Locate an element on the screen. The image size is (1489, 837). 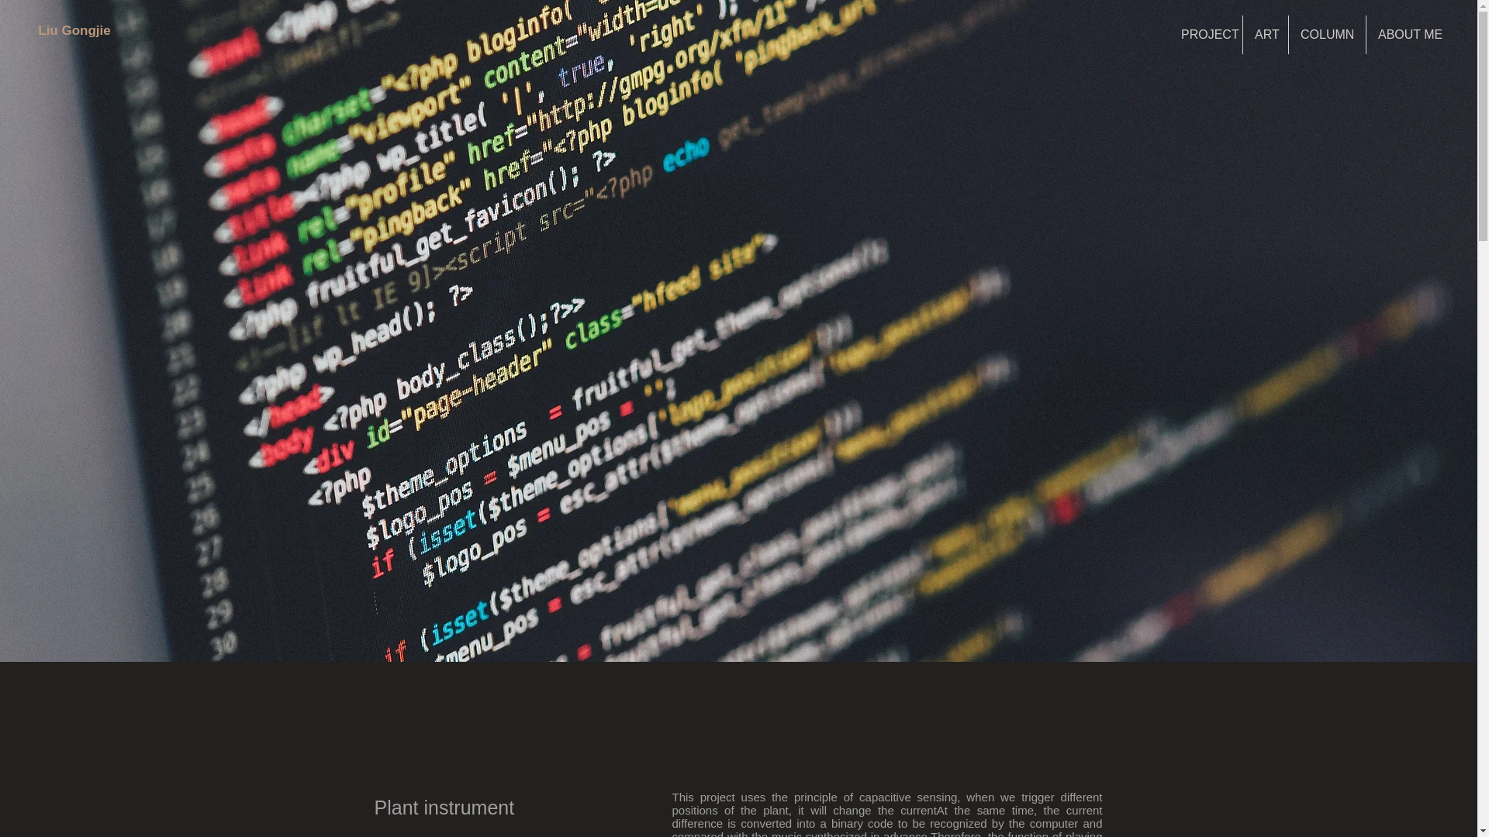
PROJECT is located at coordinates (1205, 35).